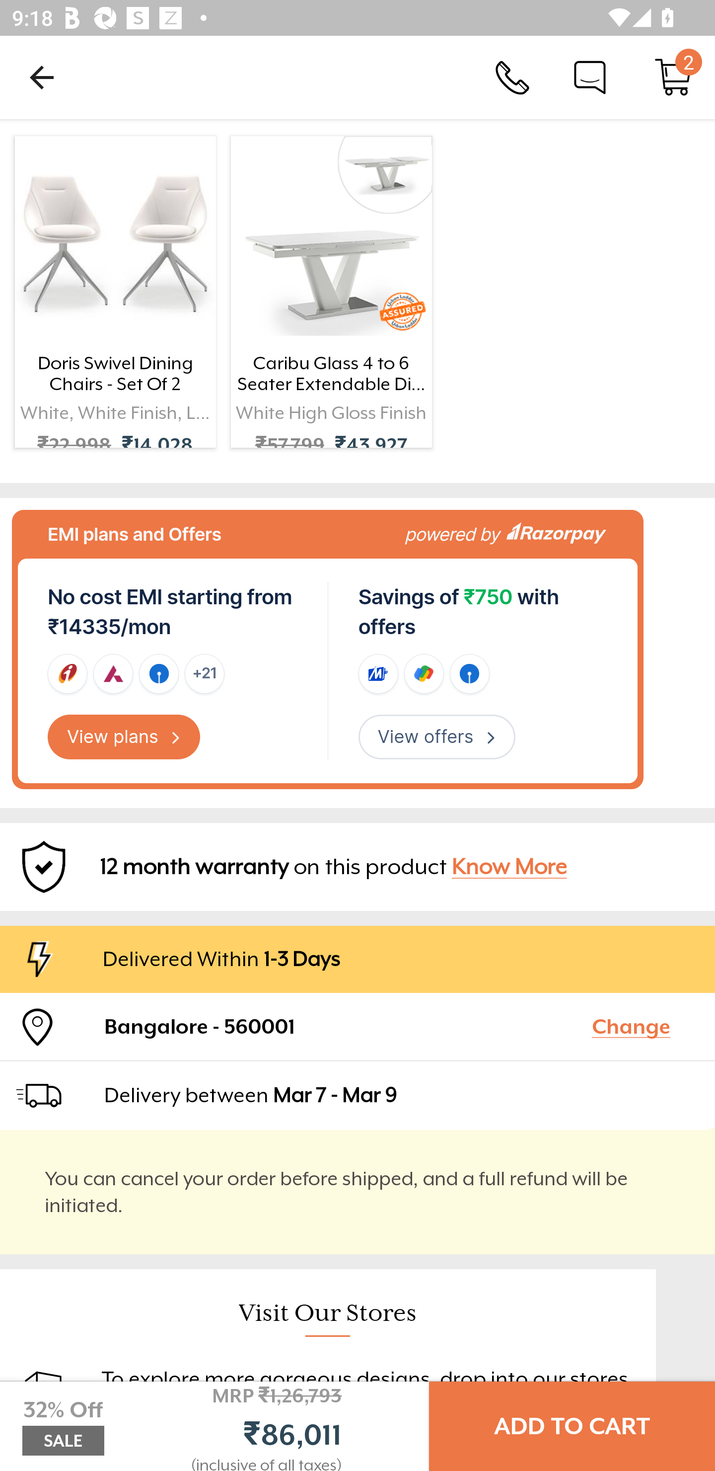 This screenshot has height=1471, width=715. What do you see at coordinates (436, 736) in the screenshot?
I see `View offers` at bounding box center [436, 736].